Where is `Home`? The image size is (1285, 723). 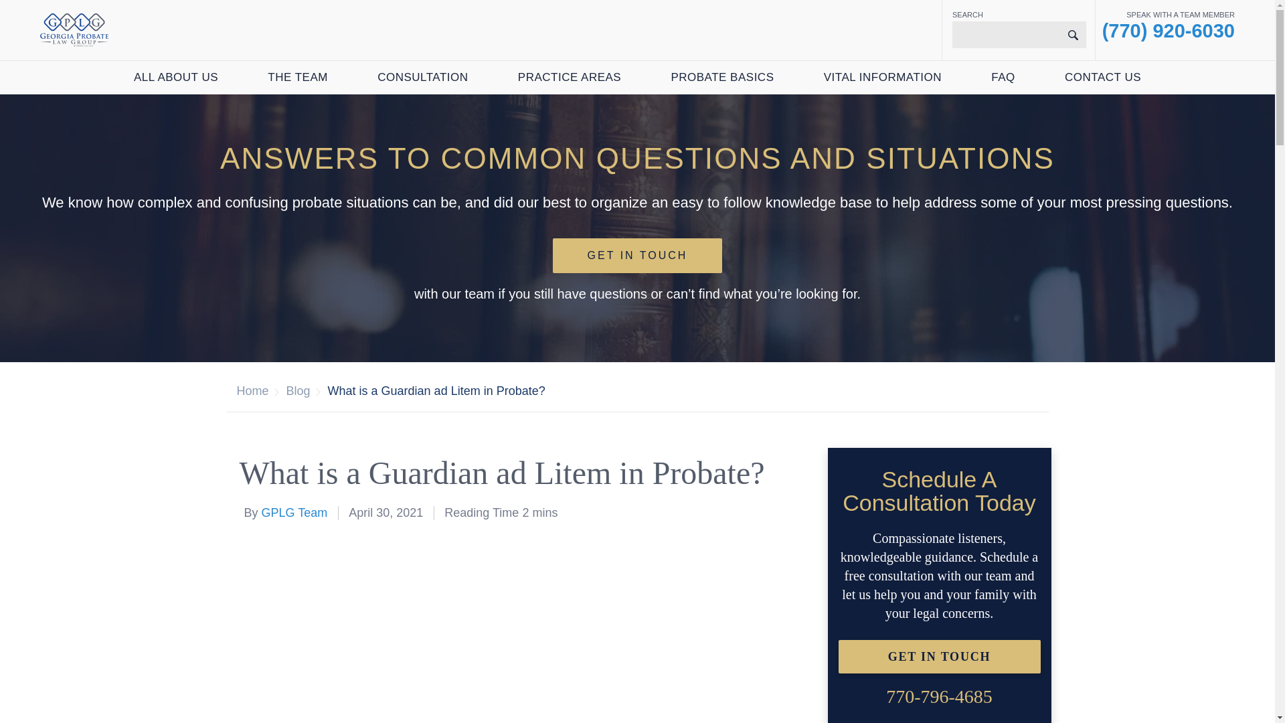 Home is located at coordinates (252, 391).